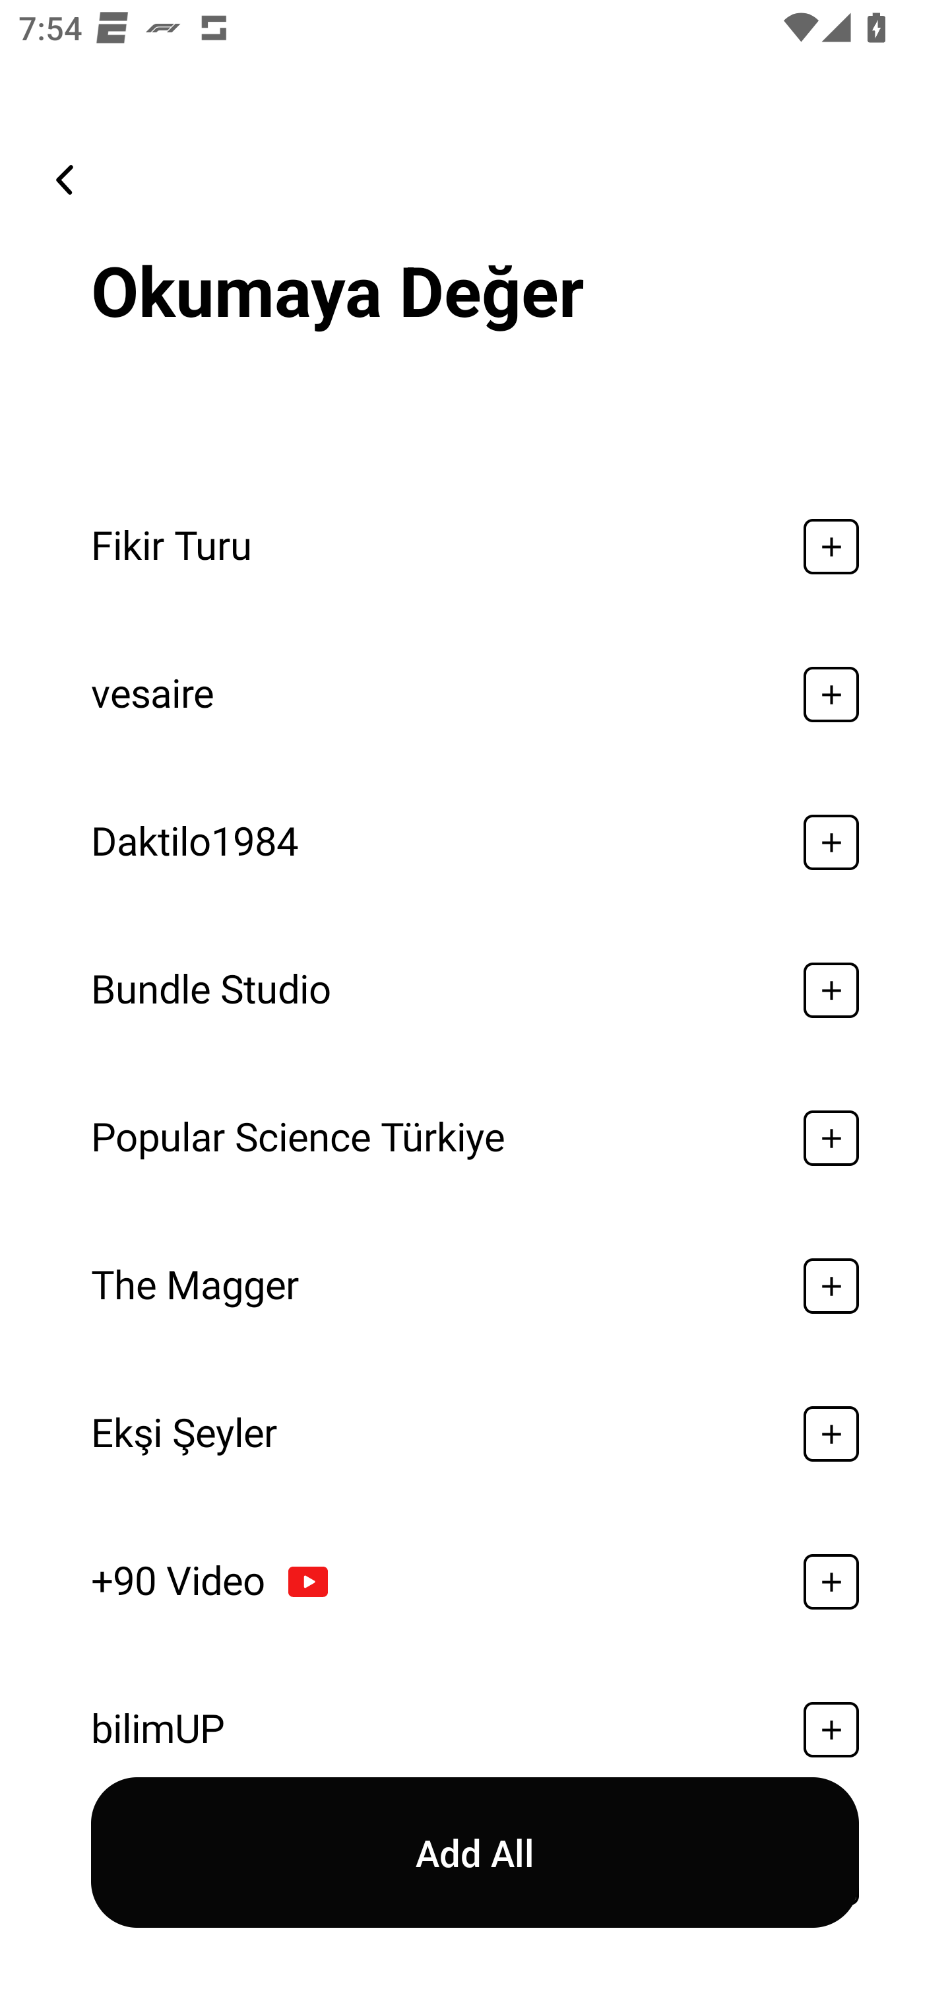  I want to click on Add All, so click(475, 1853).